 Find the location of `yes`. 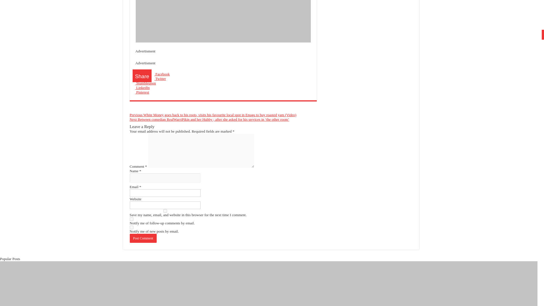

yes is located at coordinates (165, 211).